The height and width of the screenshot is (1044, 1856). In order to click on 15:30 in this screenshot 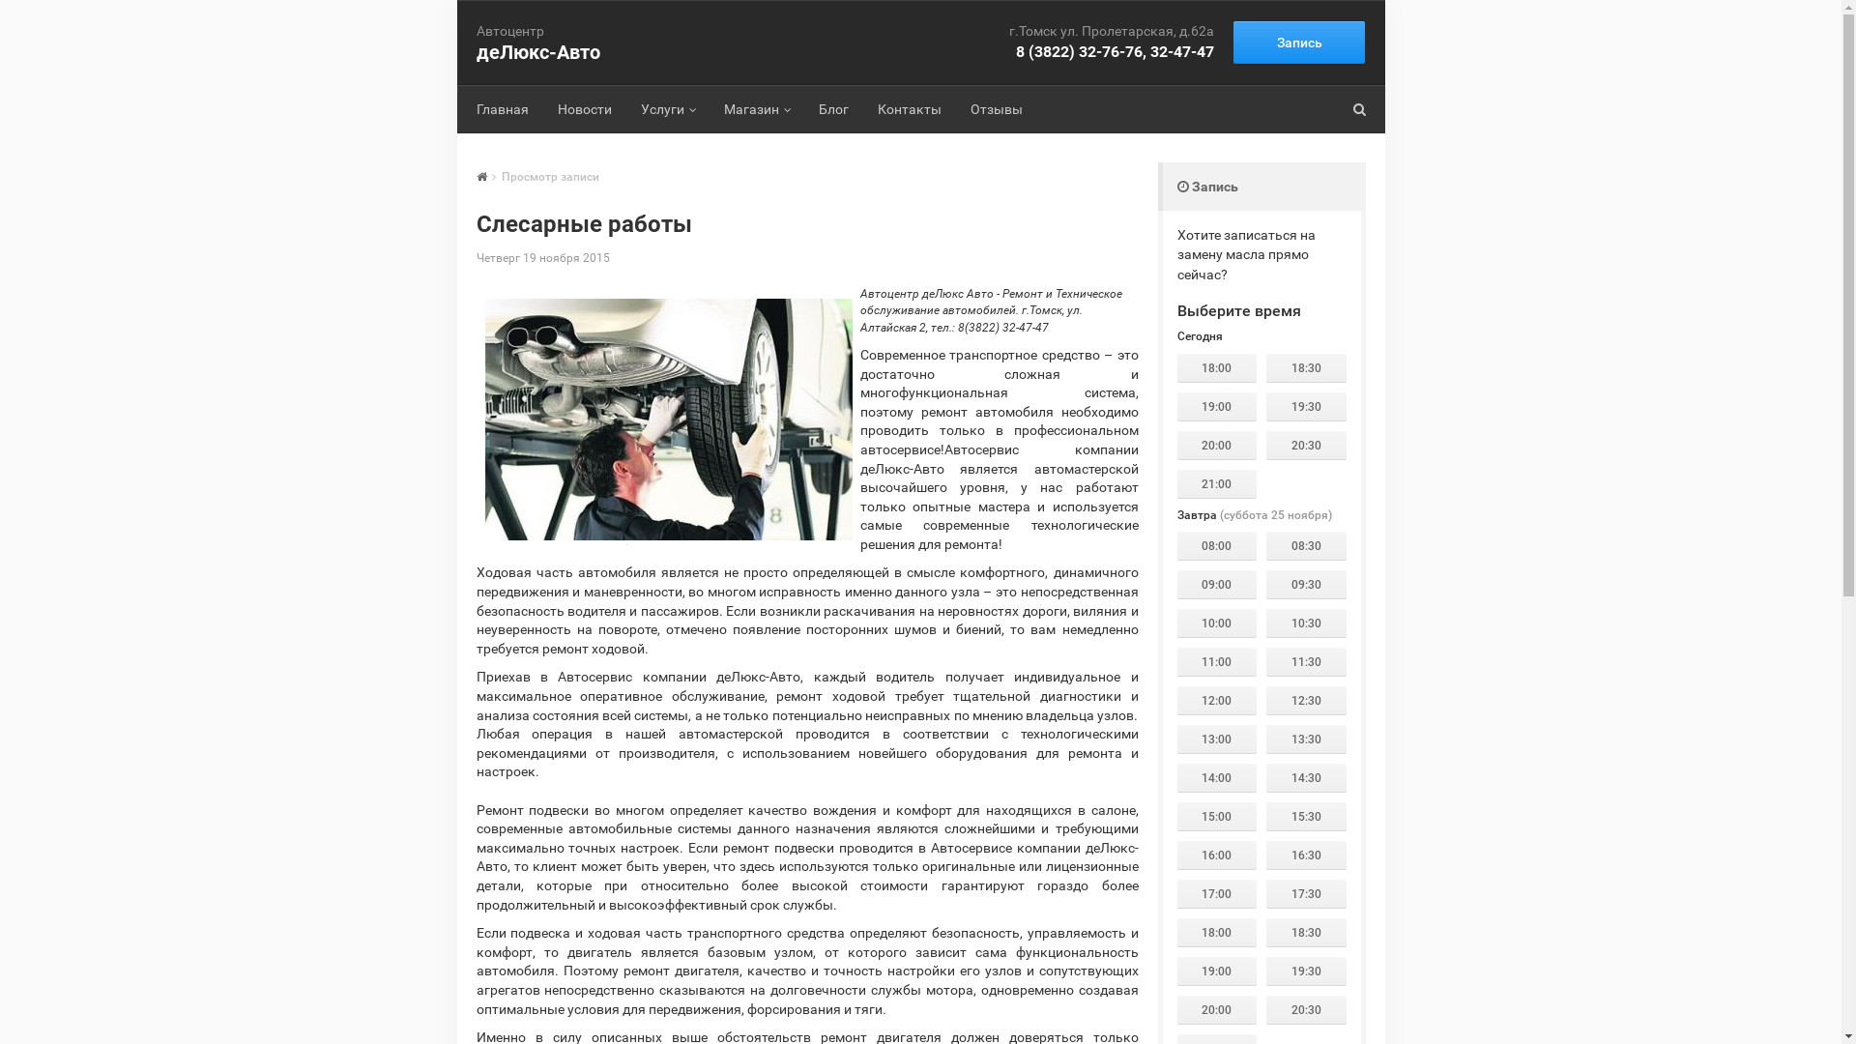, I will do `click(1307, 817)`.